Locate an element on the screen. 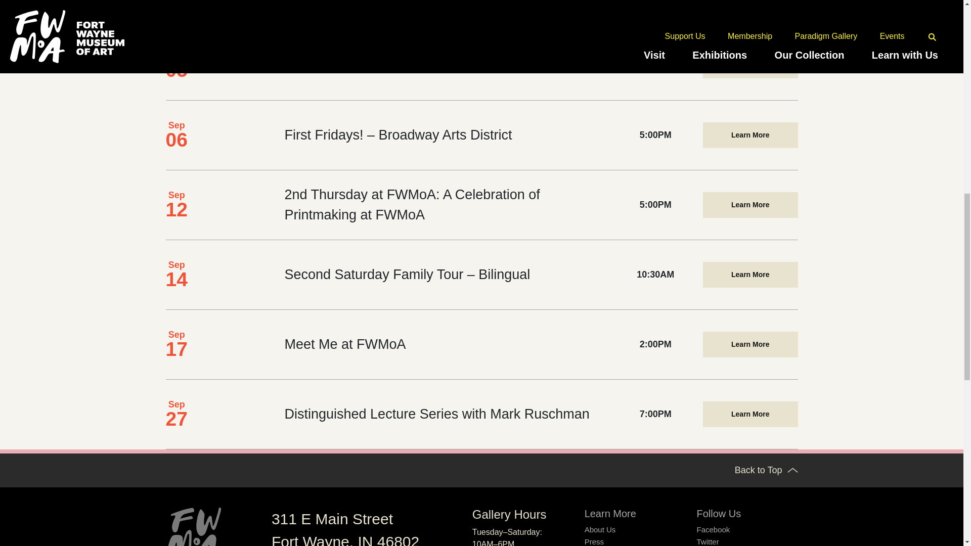 This screenshot has width=971, height=546. Learn More is located at coordinates (751, 65).